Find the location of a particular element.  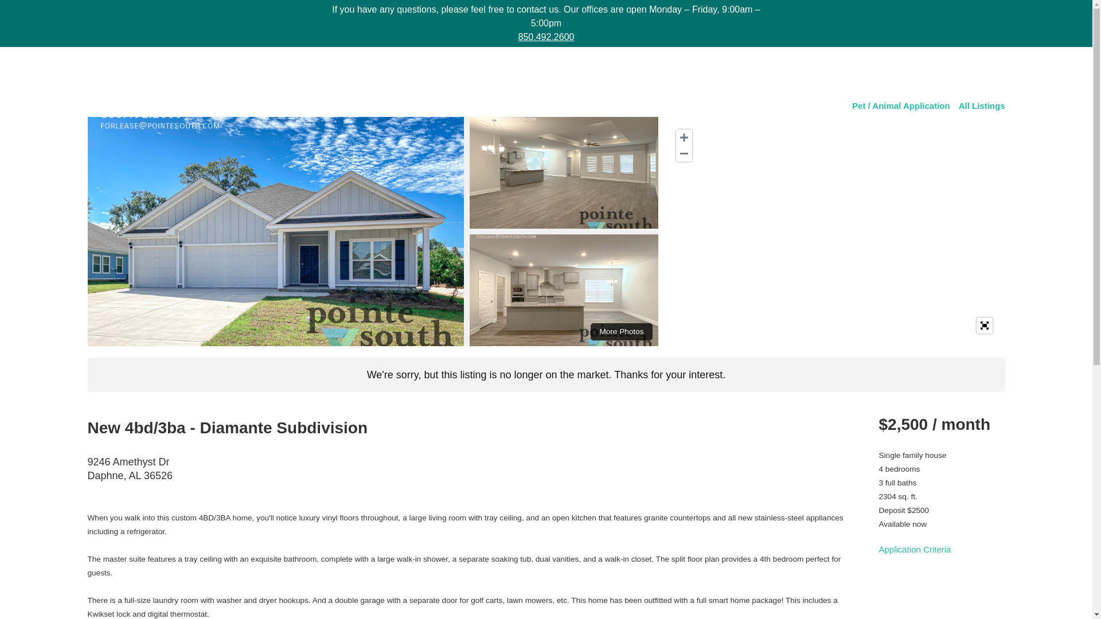

Zoom in is located at coordinates (684, 137).